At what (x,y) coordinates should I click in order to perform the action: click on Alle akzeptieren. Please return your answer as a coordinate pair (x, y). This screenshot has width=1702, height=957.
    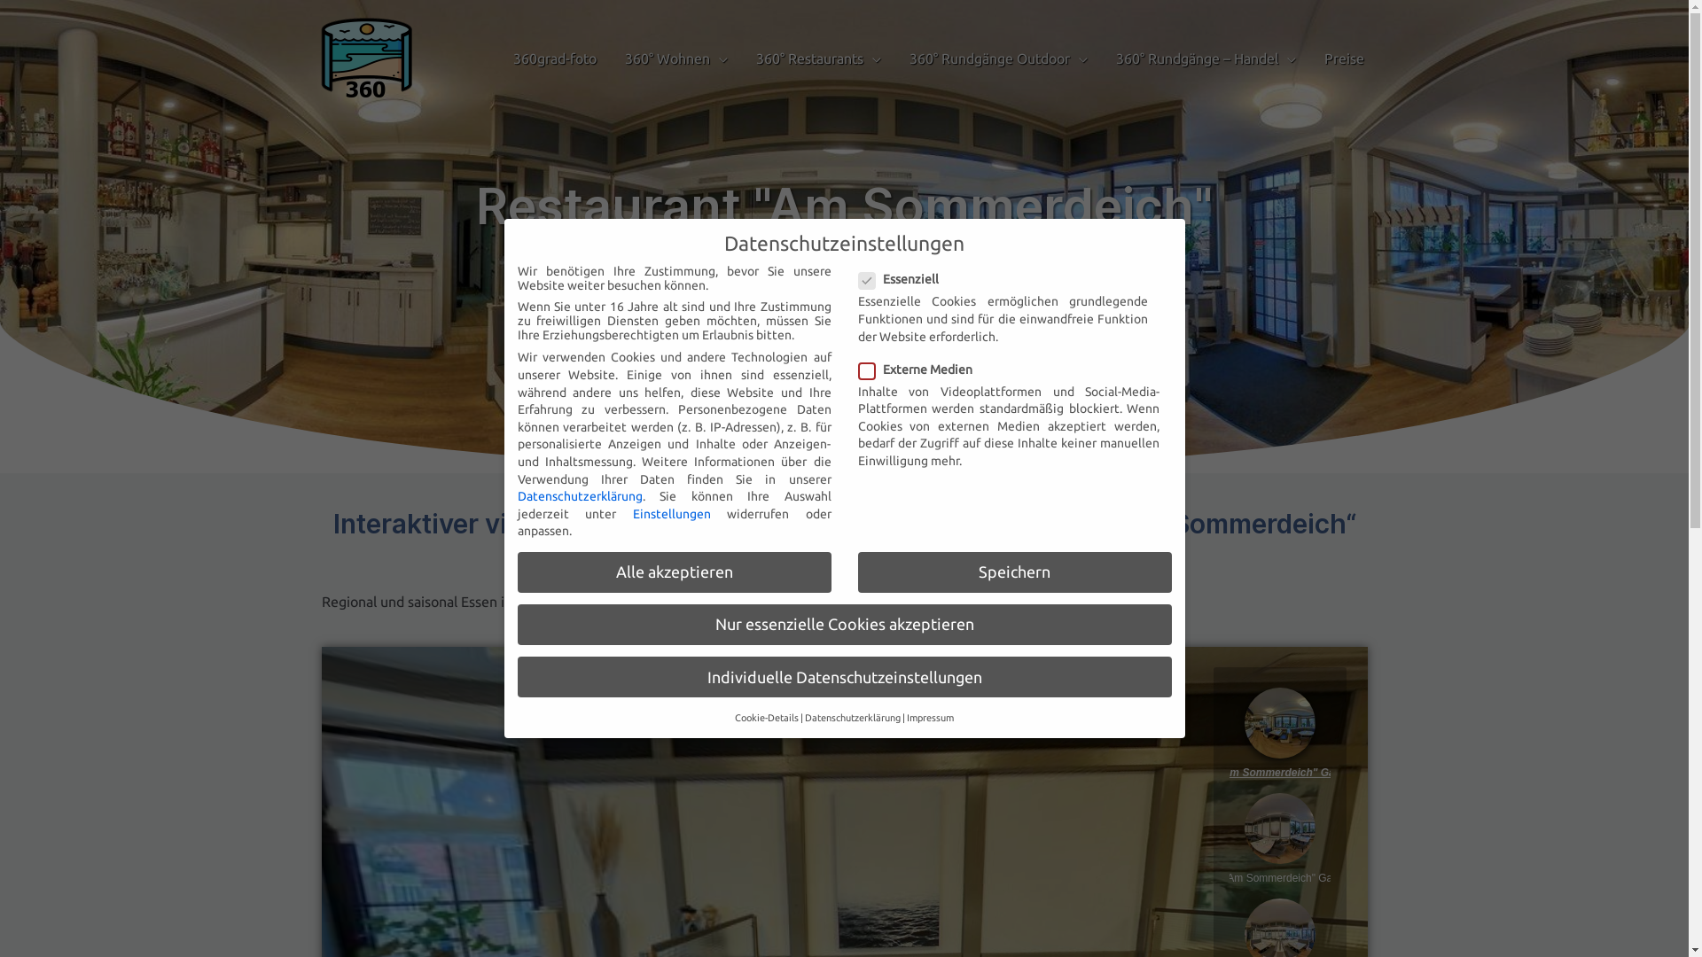
    Looking at the image, I should click on (675, 572).